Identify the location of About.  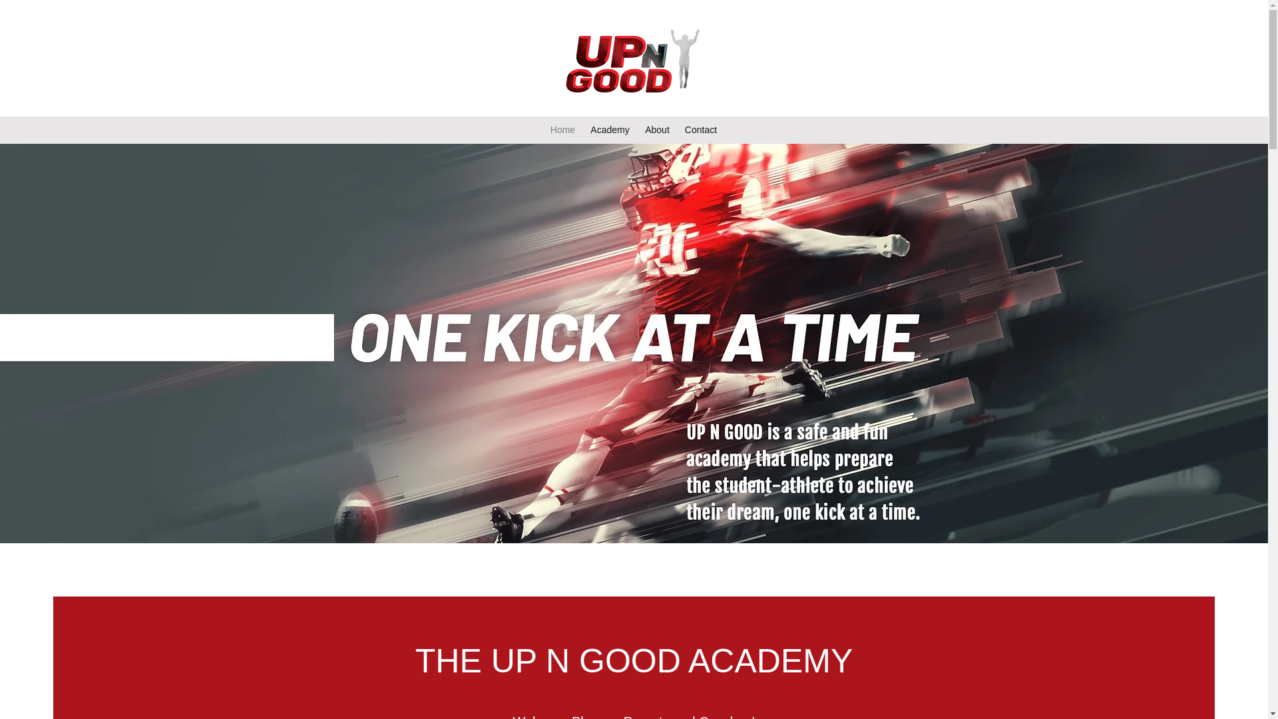
(658, 130).